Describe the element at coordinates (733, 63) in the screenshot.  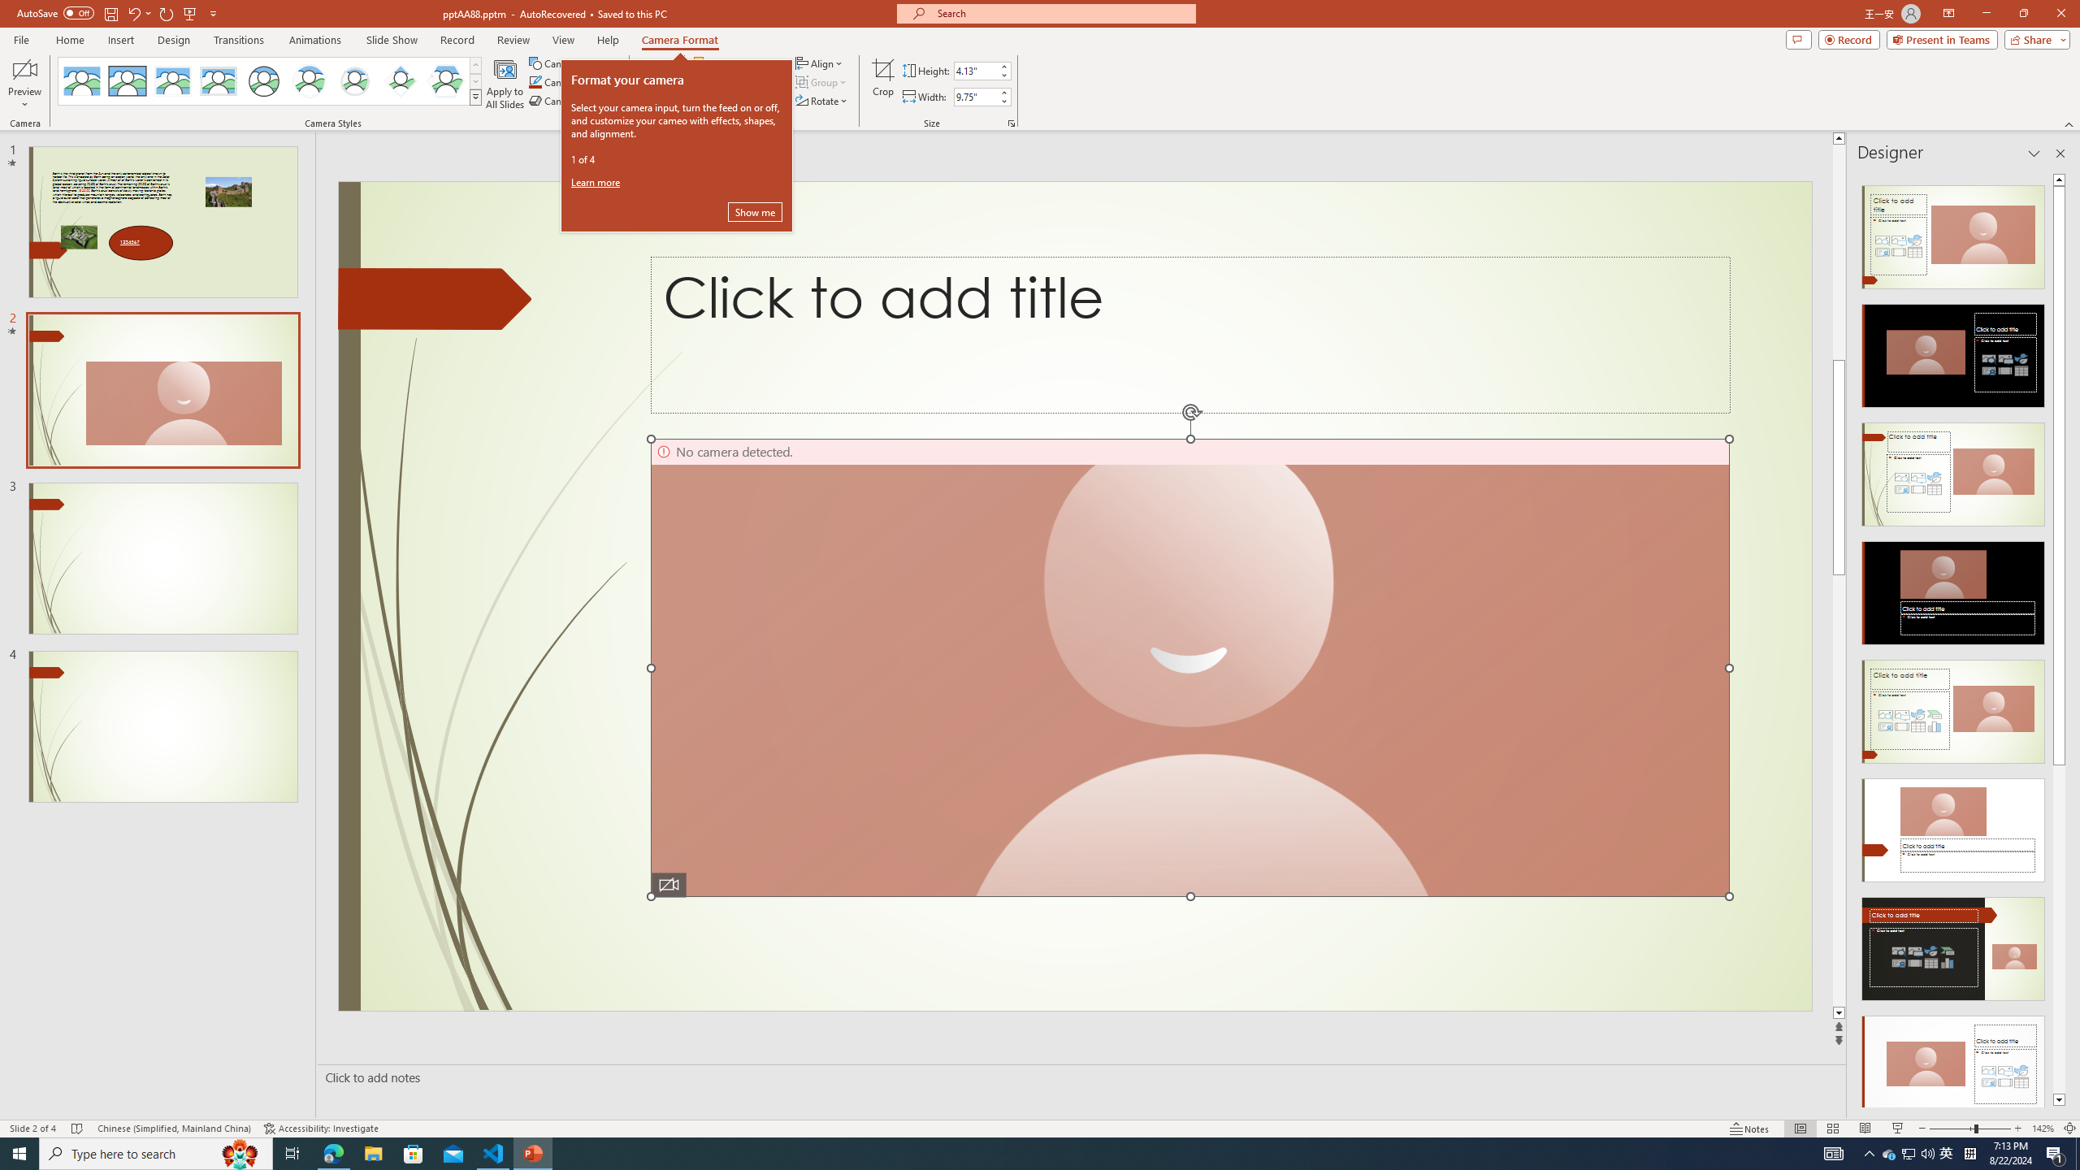
I see `Bring Forward` at that location.